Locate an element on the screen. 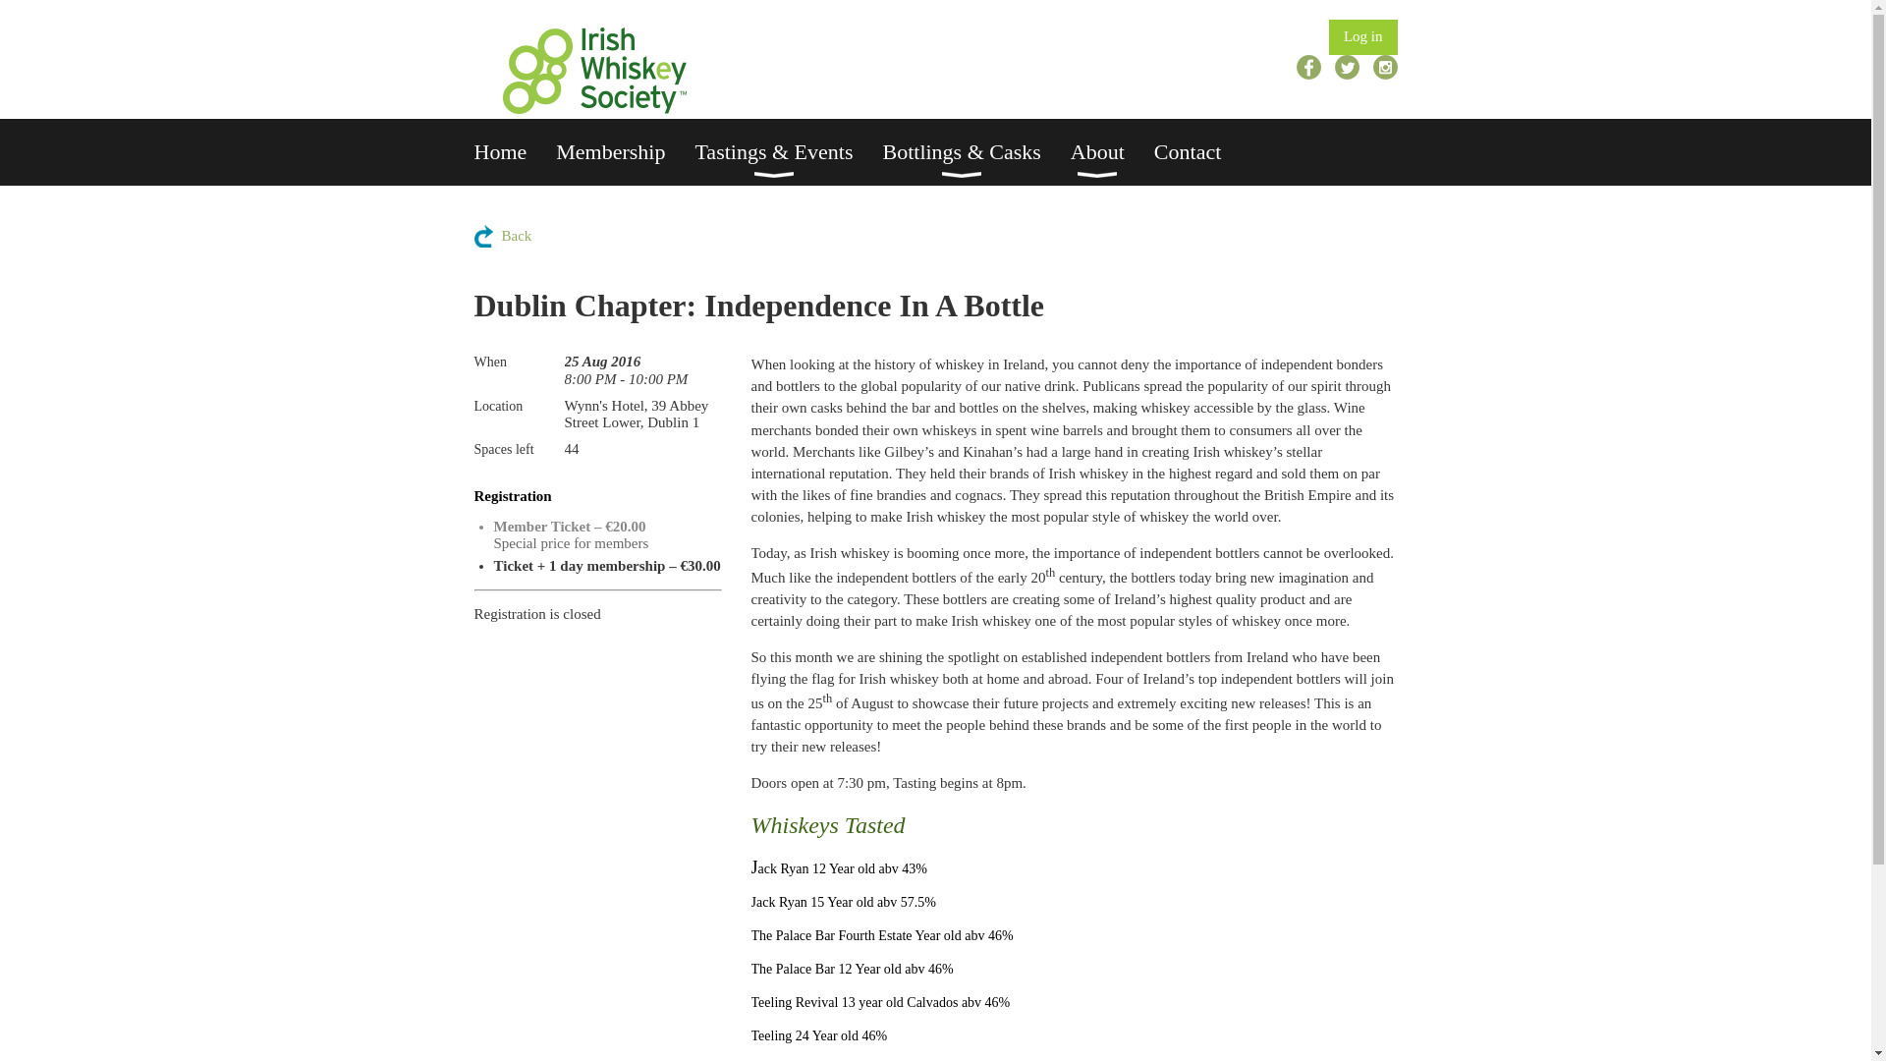  Instagram is located at coordinates (1385, 67).